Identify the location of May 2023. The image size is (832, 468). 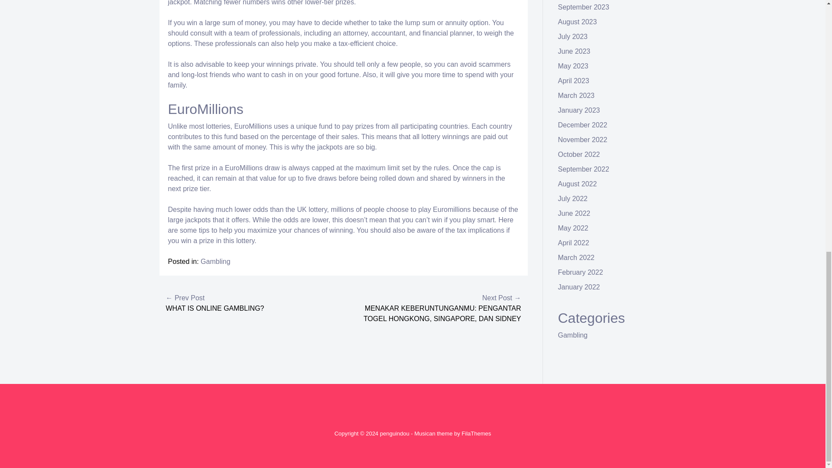
(573, 66).